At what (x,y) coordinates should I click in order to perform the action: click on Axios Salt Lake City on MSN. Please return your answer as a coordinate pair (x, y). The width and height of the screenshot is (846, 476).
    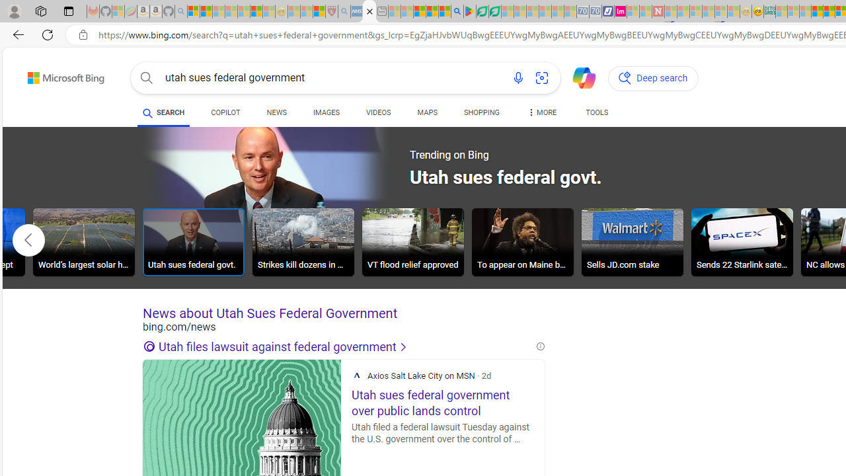
    Looking at the image, I should click on (357, 376).